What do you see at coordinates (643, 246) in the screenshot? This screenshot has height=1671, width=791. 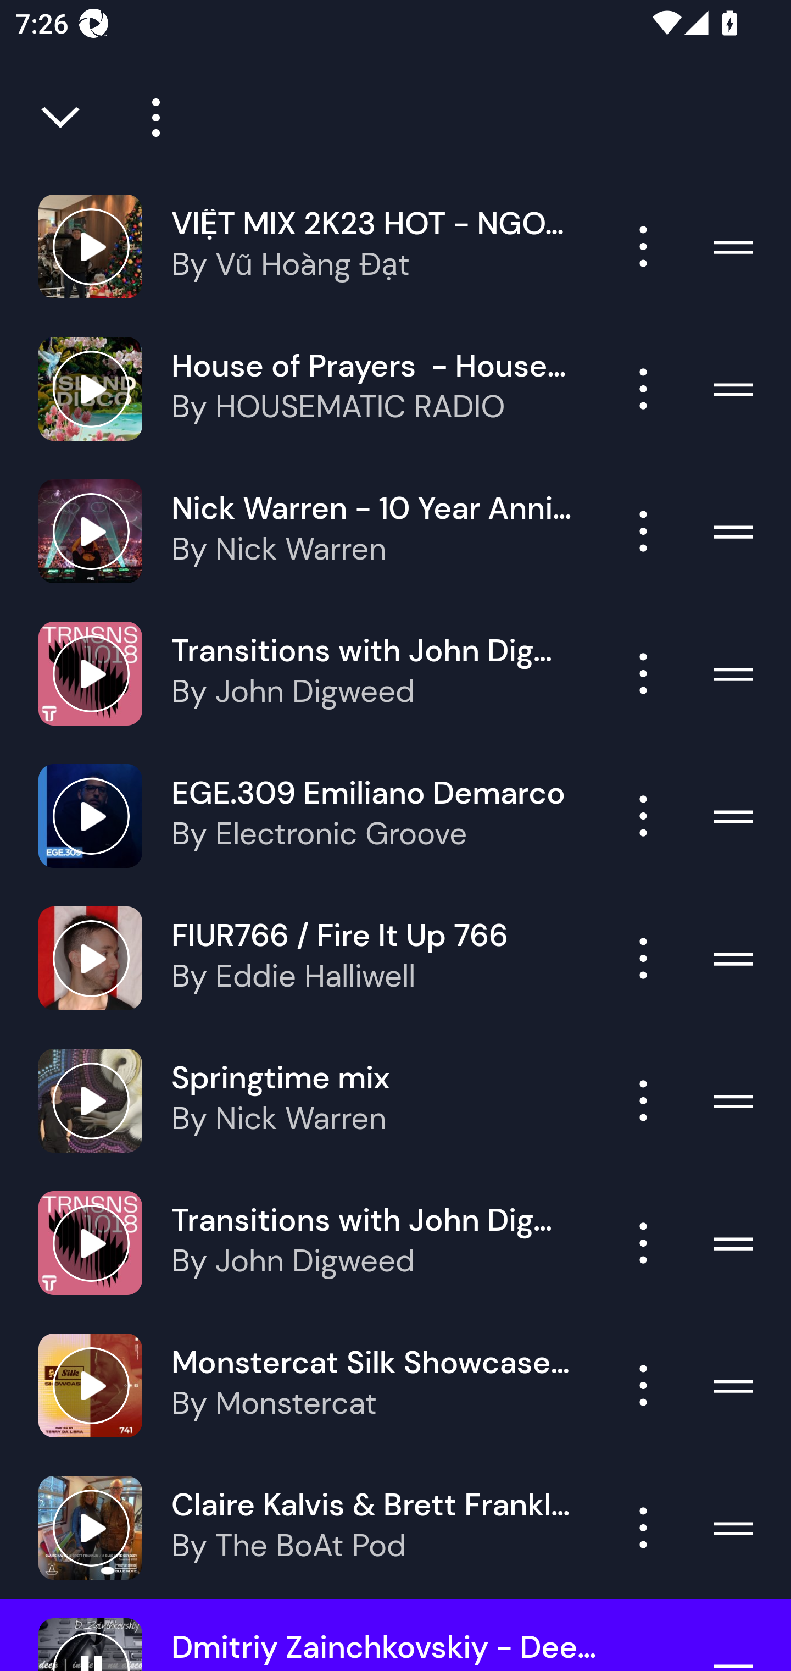 I see `Show options button` at bounding box center [643, 246].